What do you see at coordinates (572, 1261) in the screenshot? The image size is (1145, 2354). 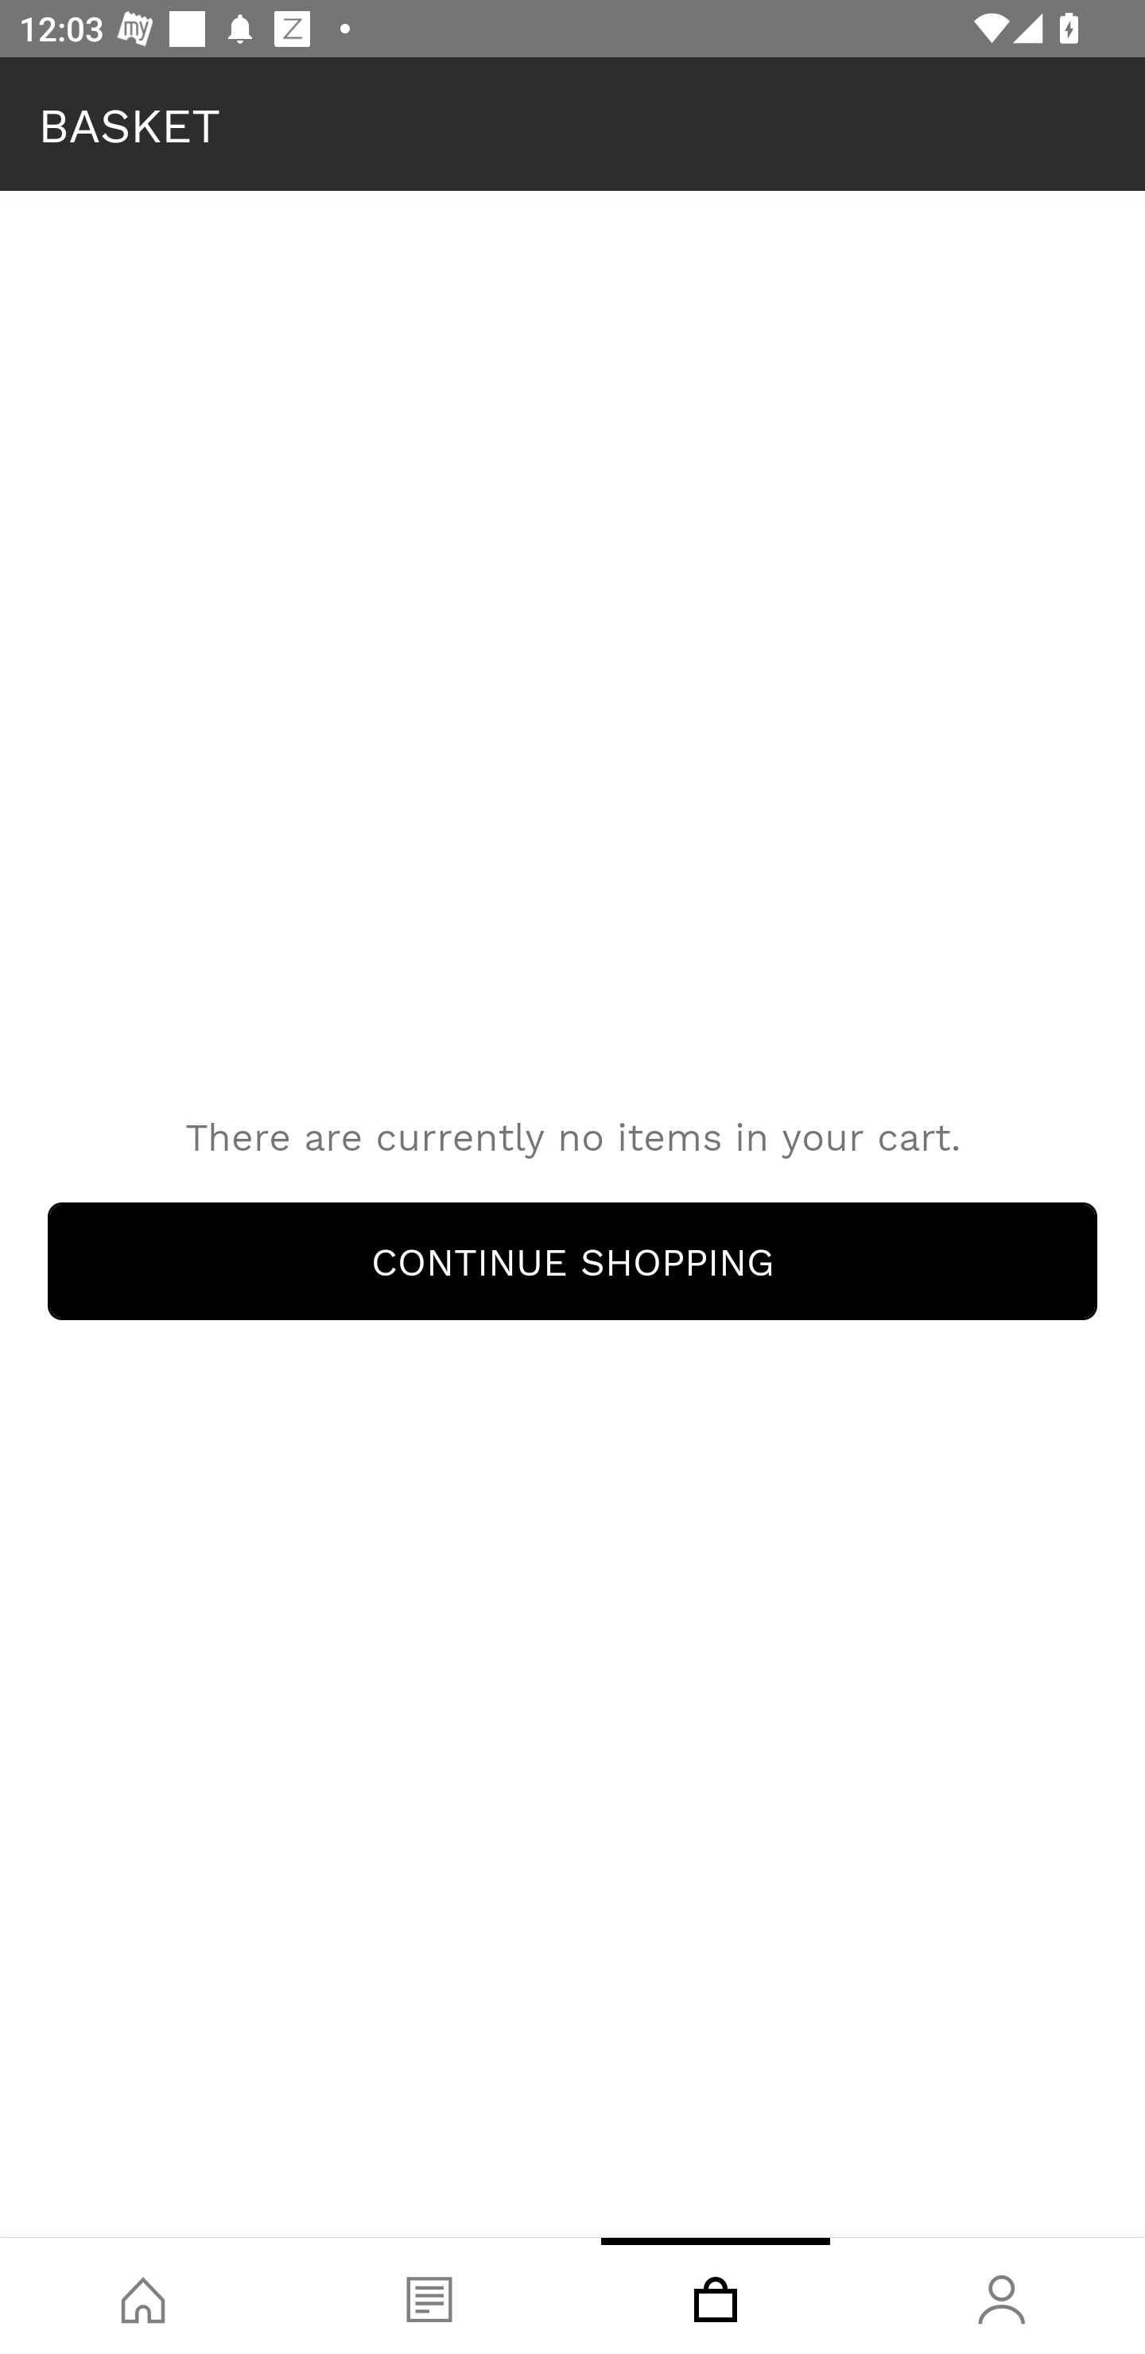 I see `Continue Shopping CONTINUE SHOPPING` at bounding box center [572, 1261].